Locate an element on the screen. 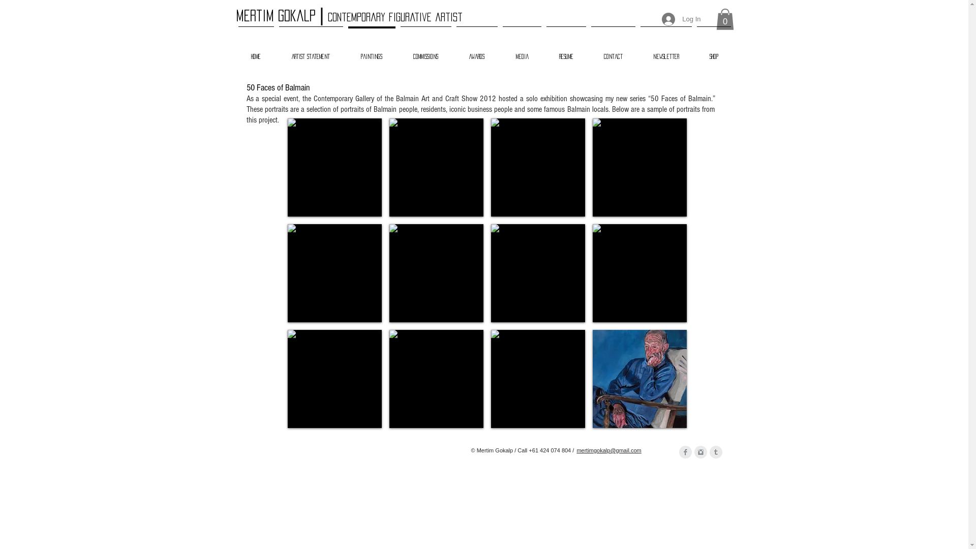 This screenshot has height=549, width=976. Log In is located at coordinates (681, 19).